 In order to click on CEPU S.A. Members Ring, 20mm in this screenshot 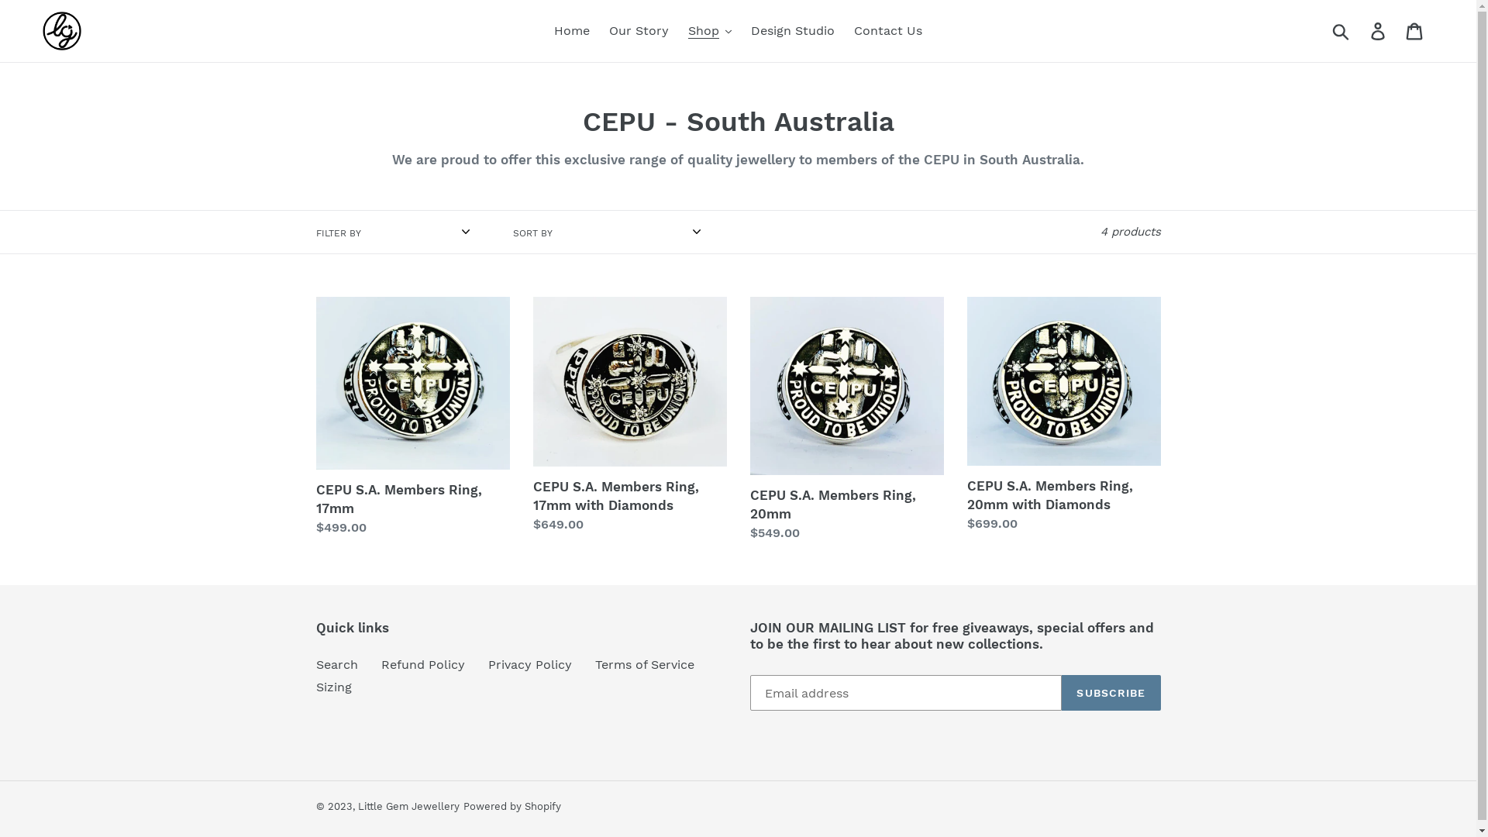, I will do `click(847, 420)`.